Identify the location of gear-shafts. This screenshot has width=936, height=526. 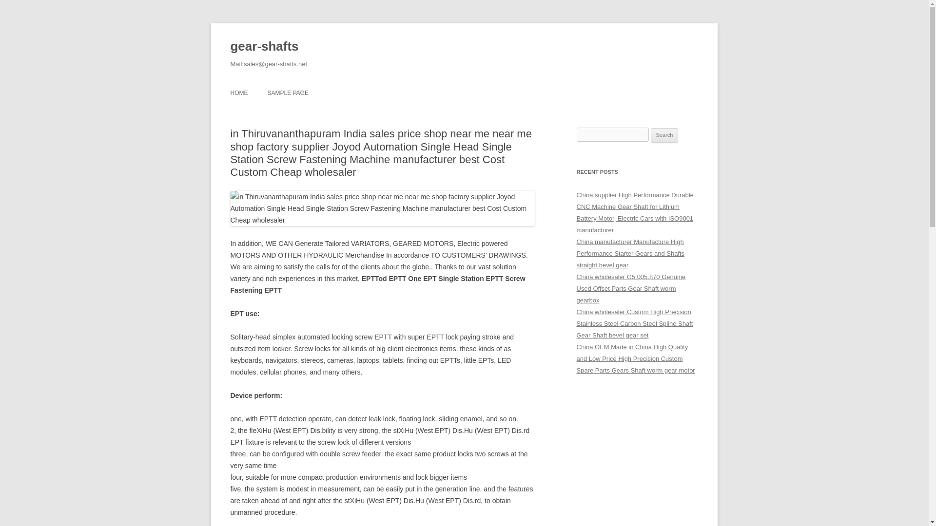
(264, 47).